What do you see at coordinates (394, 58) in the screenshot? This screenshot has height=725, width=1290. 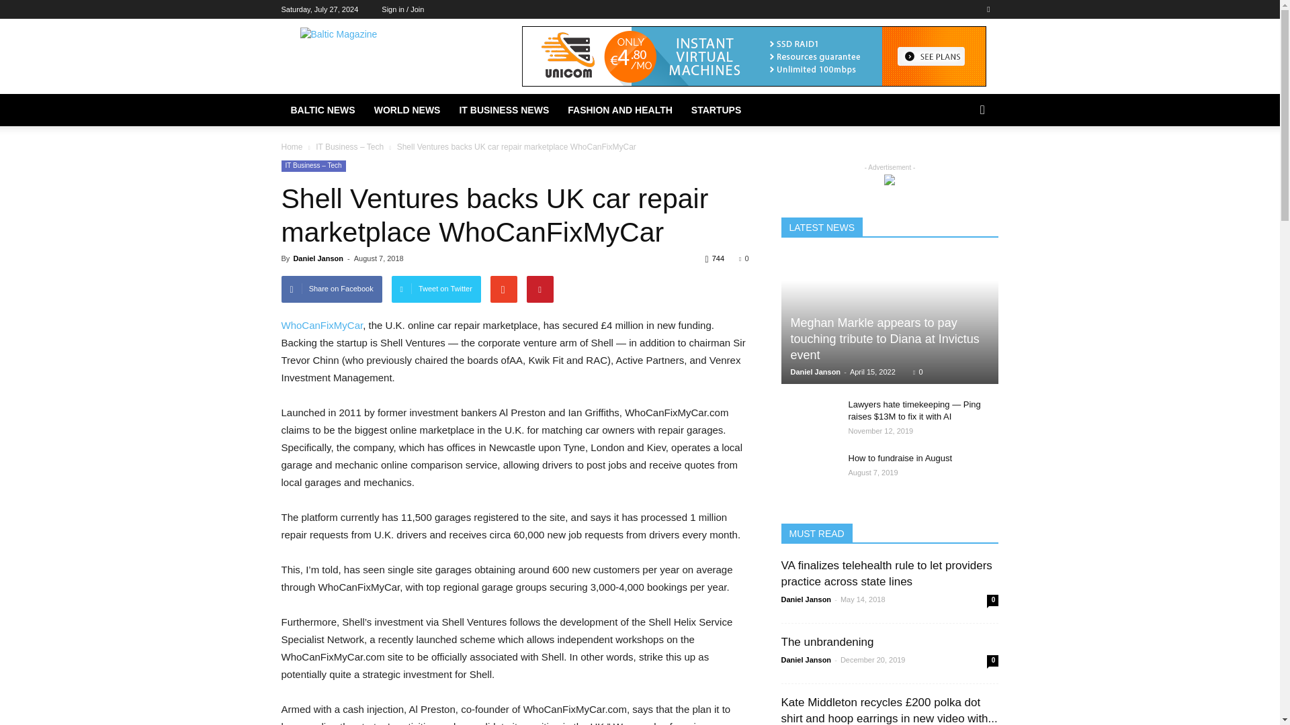 I see `Baltic Magazine` at bounding box center [394, 58].